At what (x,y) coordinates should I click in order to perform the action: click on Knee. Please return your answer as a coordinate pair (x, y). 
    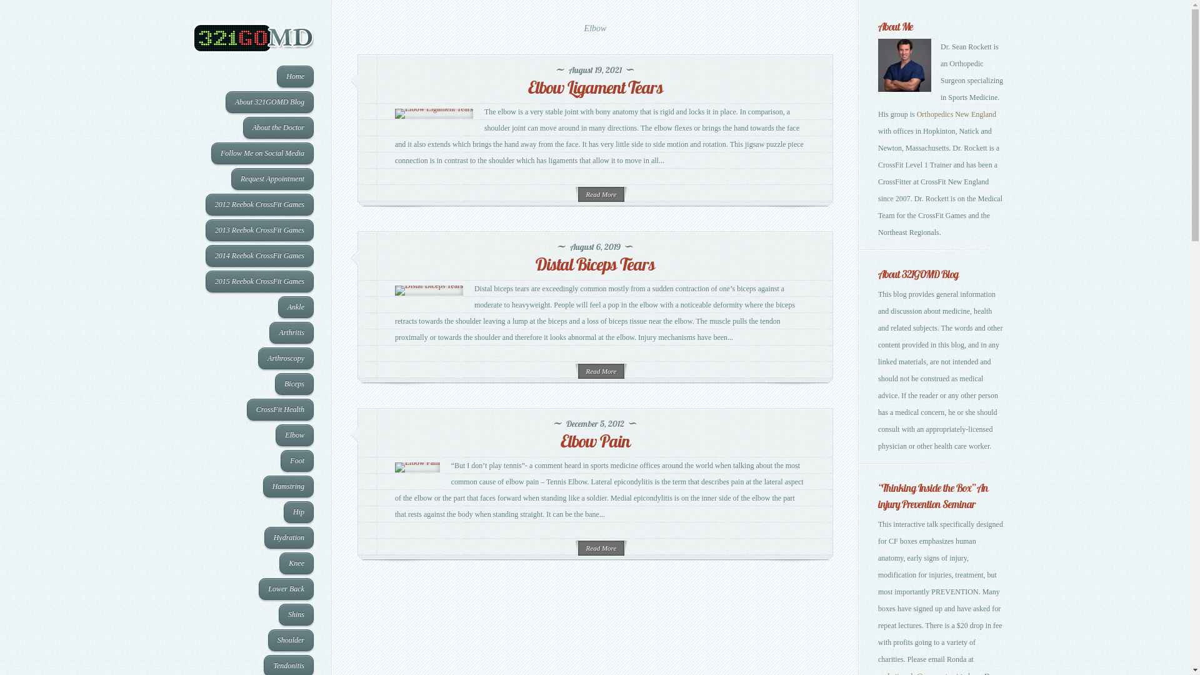
    Looking at the image, I should click on (296, 564).